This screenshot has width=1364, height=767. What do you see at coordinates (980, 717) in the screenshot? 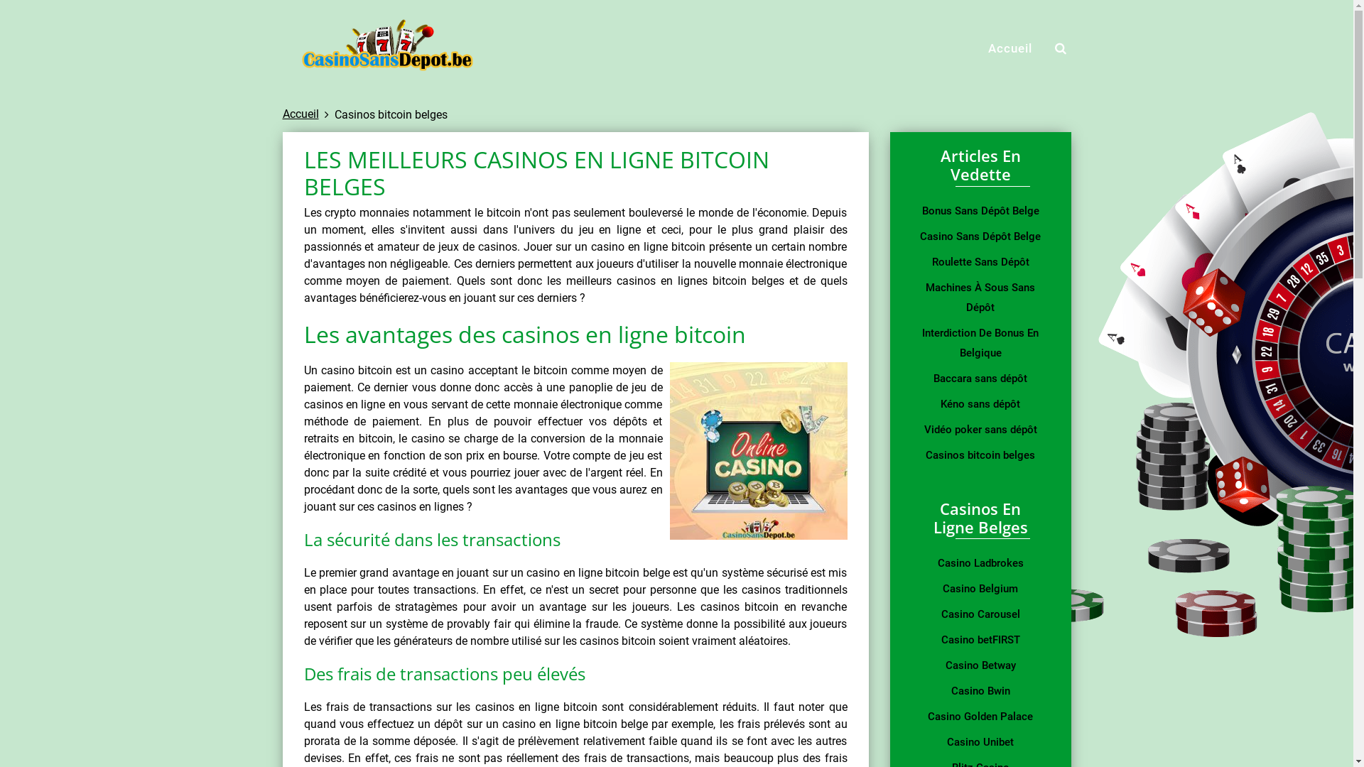
I see `Casino Golden Palace` at bounding box center [980, 717].